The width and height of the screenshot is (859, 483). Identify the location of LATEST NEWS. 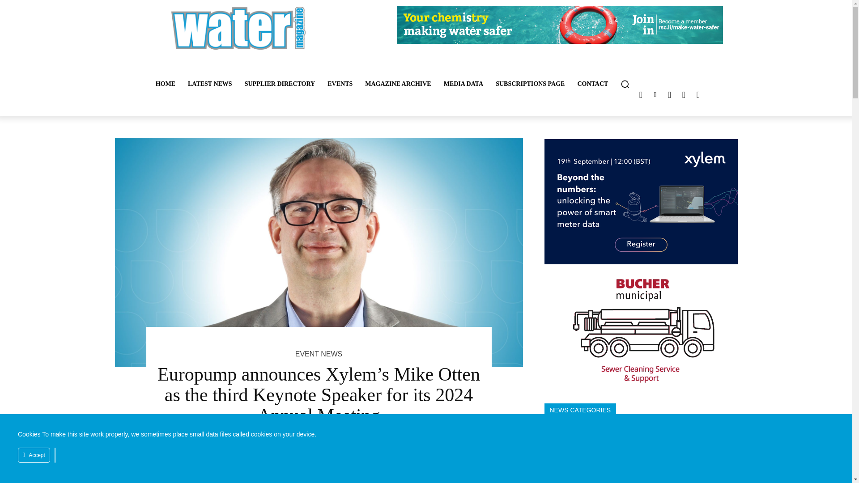
(210, 84).